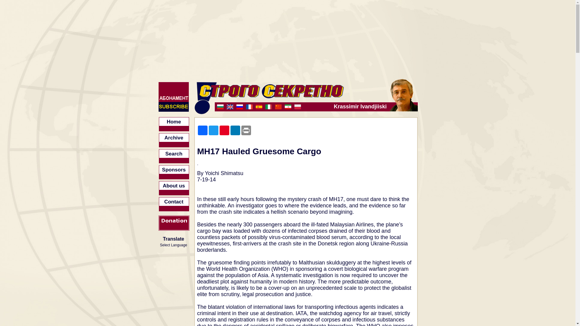  What do you see at coordinates (468, 296) in the screenshot?
I see `Advertisement` at bounding box center [468, 296].